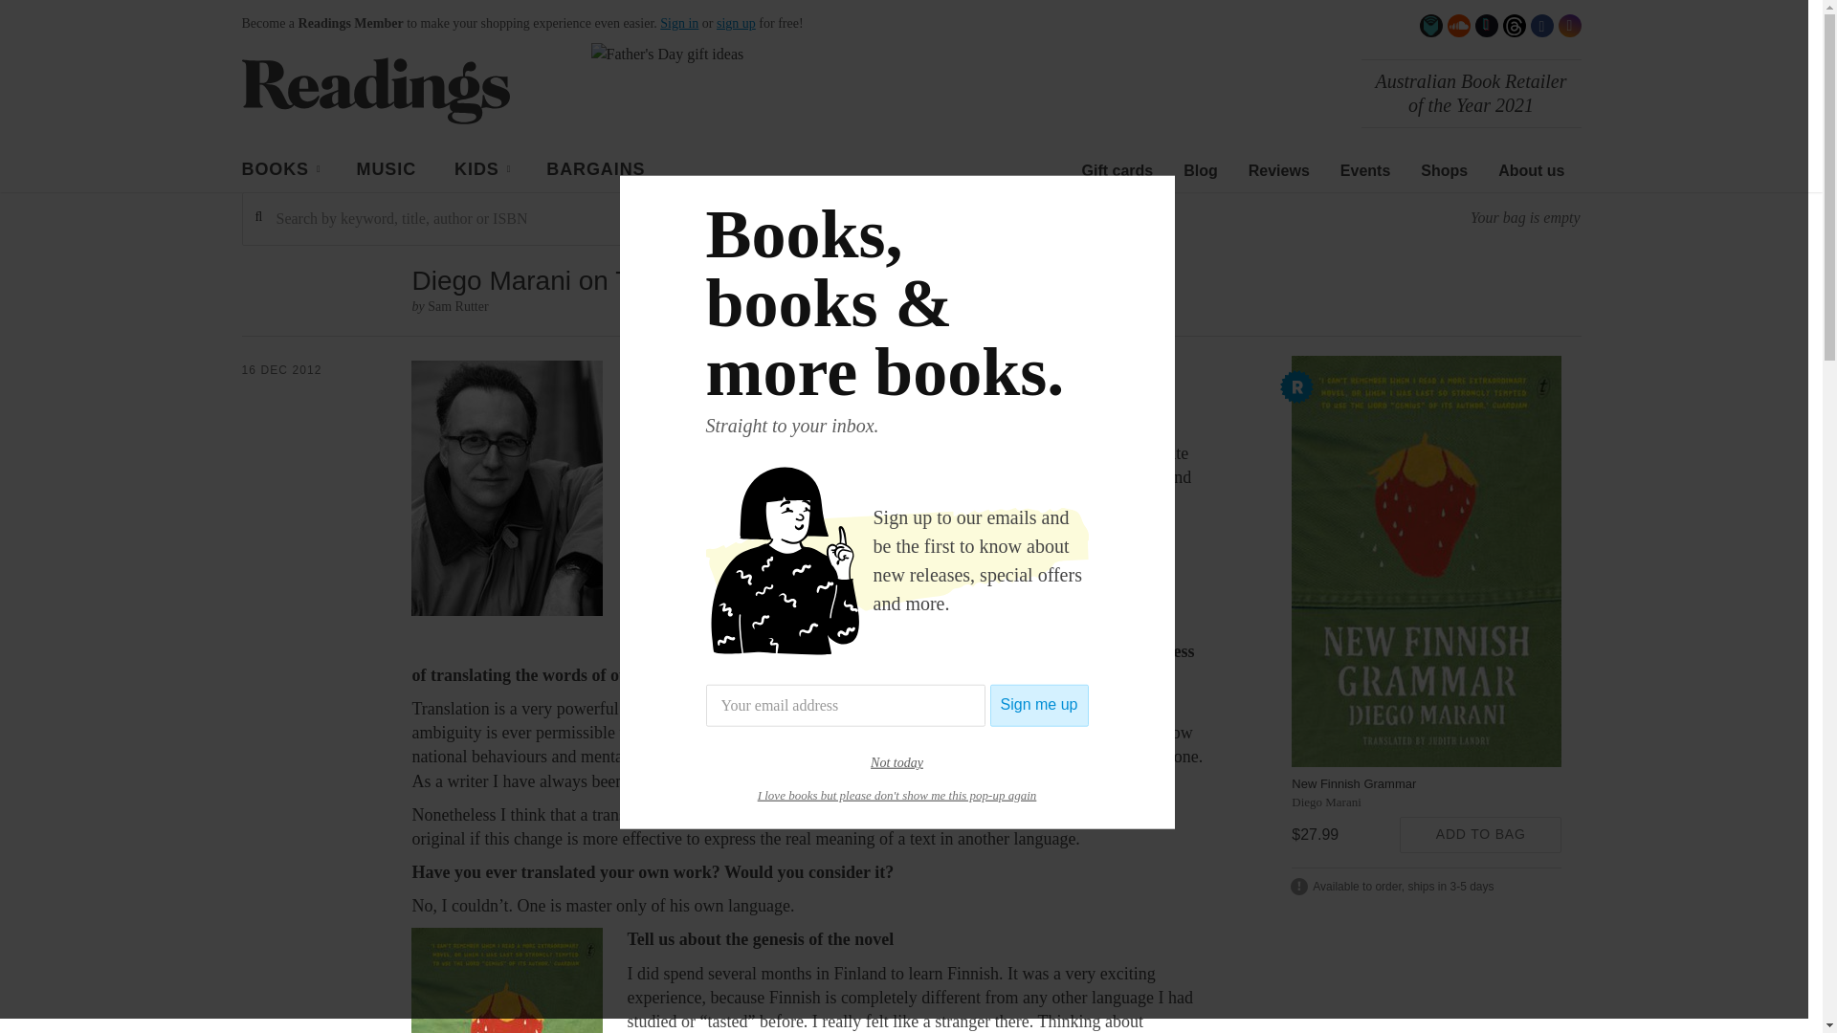  What do you see at coordinates (480, 172) in the screenshot?
I see `KIDS` at bounding box center [480, 172].